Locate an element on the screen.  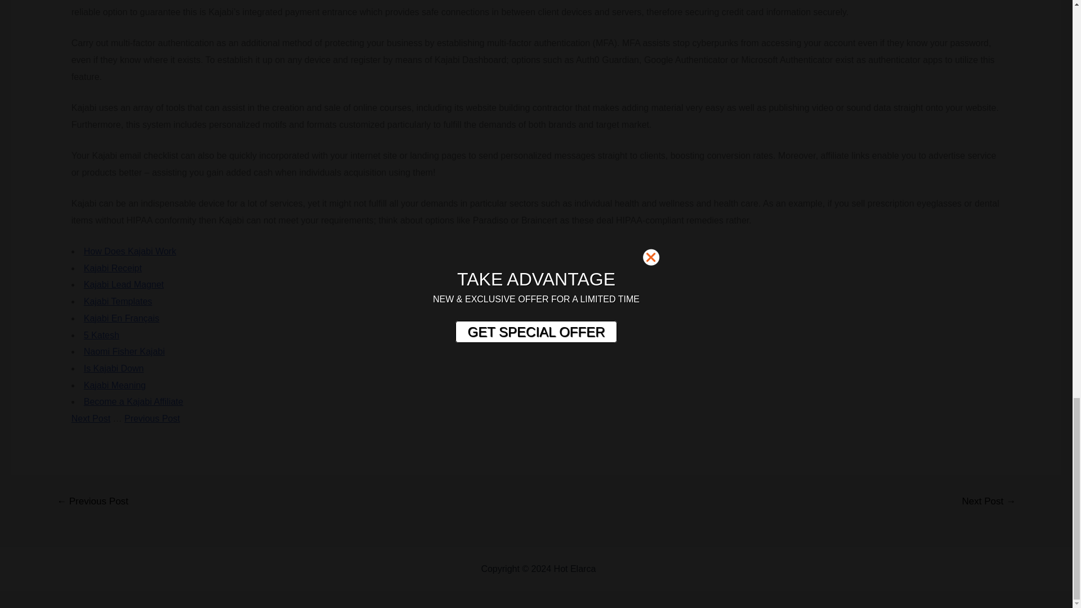
Previous Post is located at coordinates (152, 418).